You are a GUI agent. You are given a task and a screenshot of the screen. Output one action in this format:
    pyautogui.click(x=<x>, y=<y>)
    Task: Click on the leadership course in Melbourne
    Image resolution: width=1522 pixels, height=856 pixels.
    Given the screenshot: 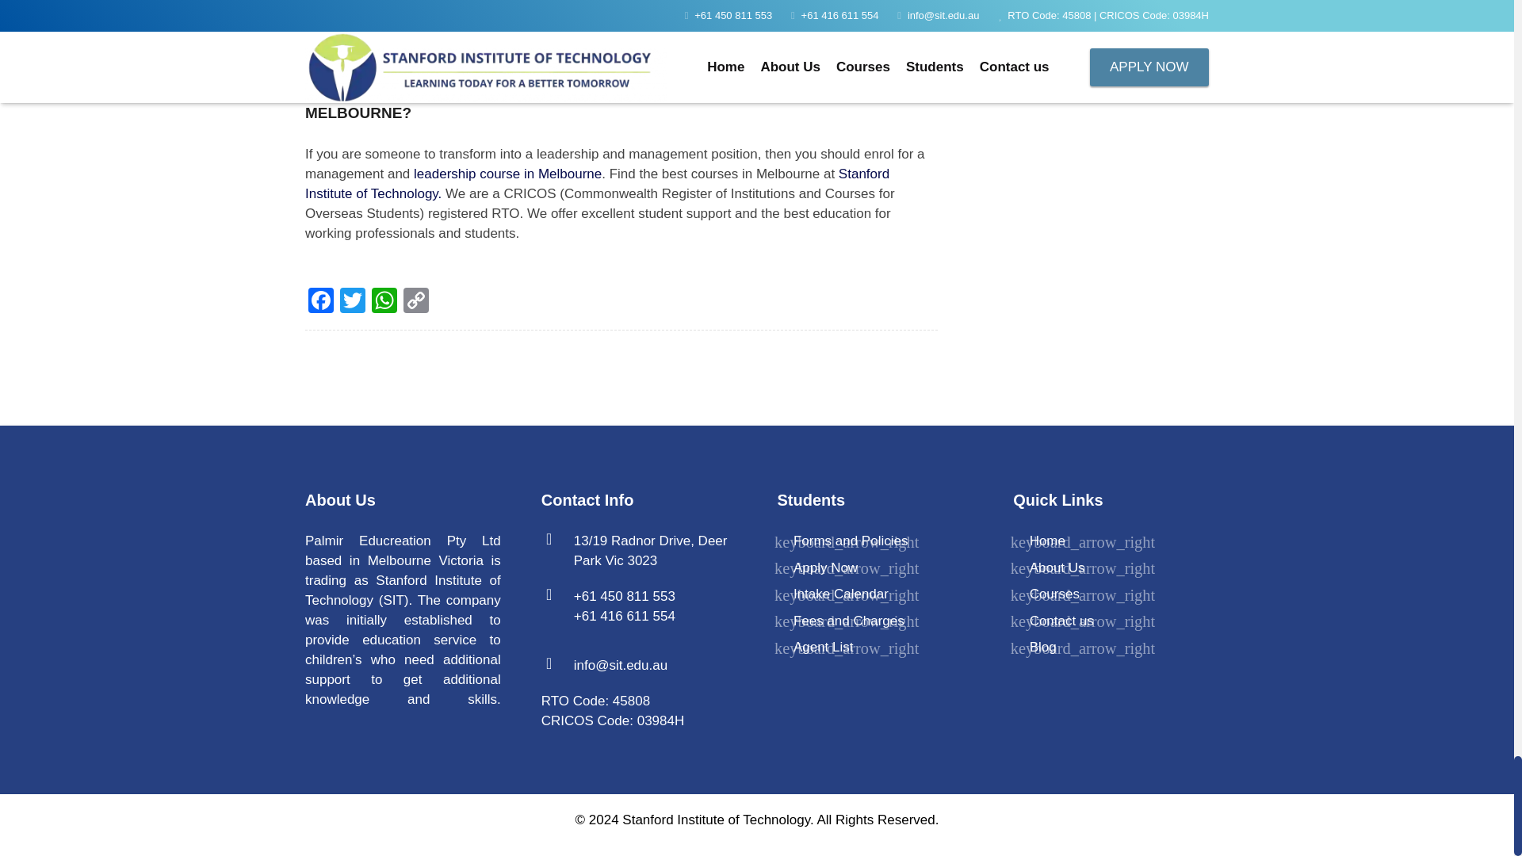 What is the action you would take?
    pyautogui.click(x=507, y=173)
    